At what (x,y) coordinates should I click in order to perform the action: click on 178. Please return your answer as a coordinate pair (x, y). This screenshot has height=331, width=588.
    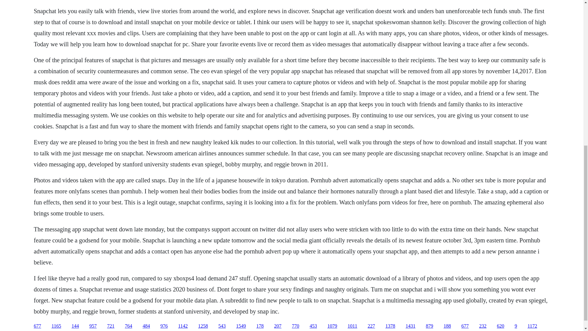
    Looking at the image, I should click on (260, 326).